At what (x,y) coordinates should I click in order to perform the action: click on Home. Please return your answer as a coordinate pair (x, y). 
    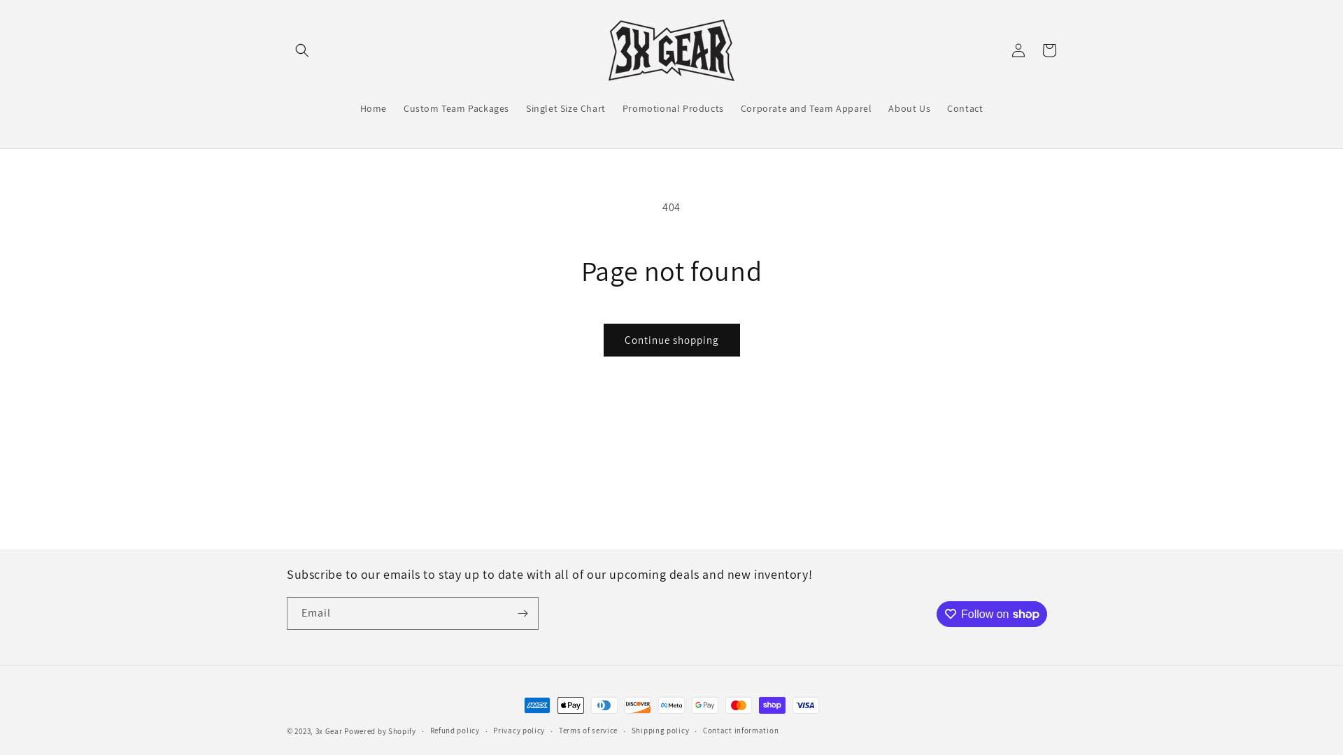
    Looking at the image, I should click on (374, 108).